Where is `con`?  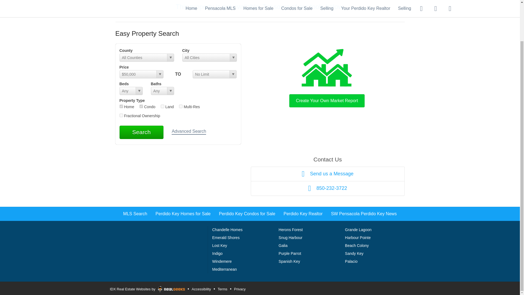 con is located at coordinates (141, 107).